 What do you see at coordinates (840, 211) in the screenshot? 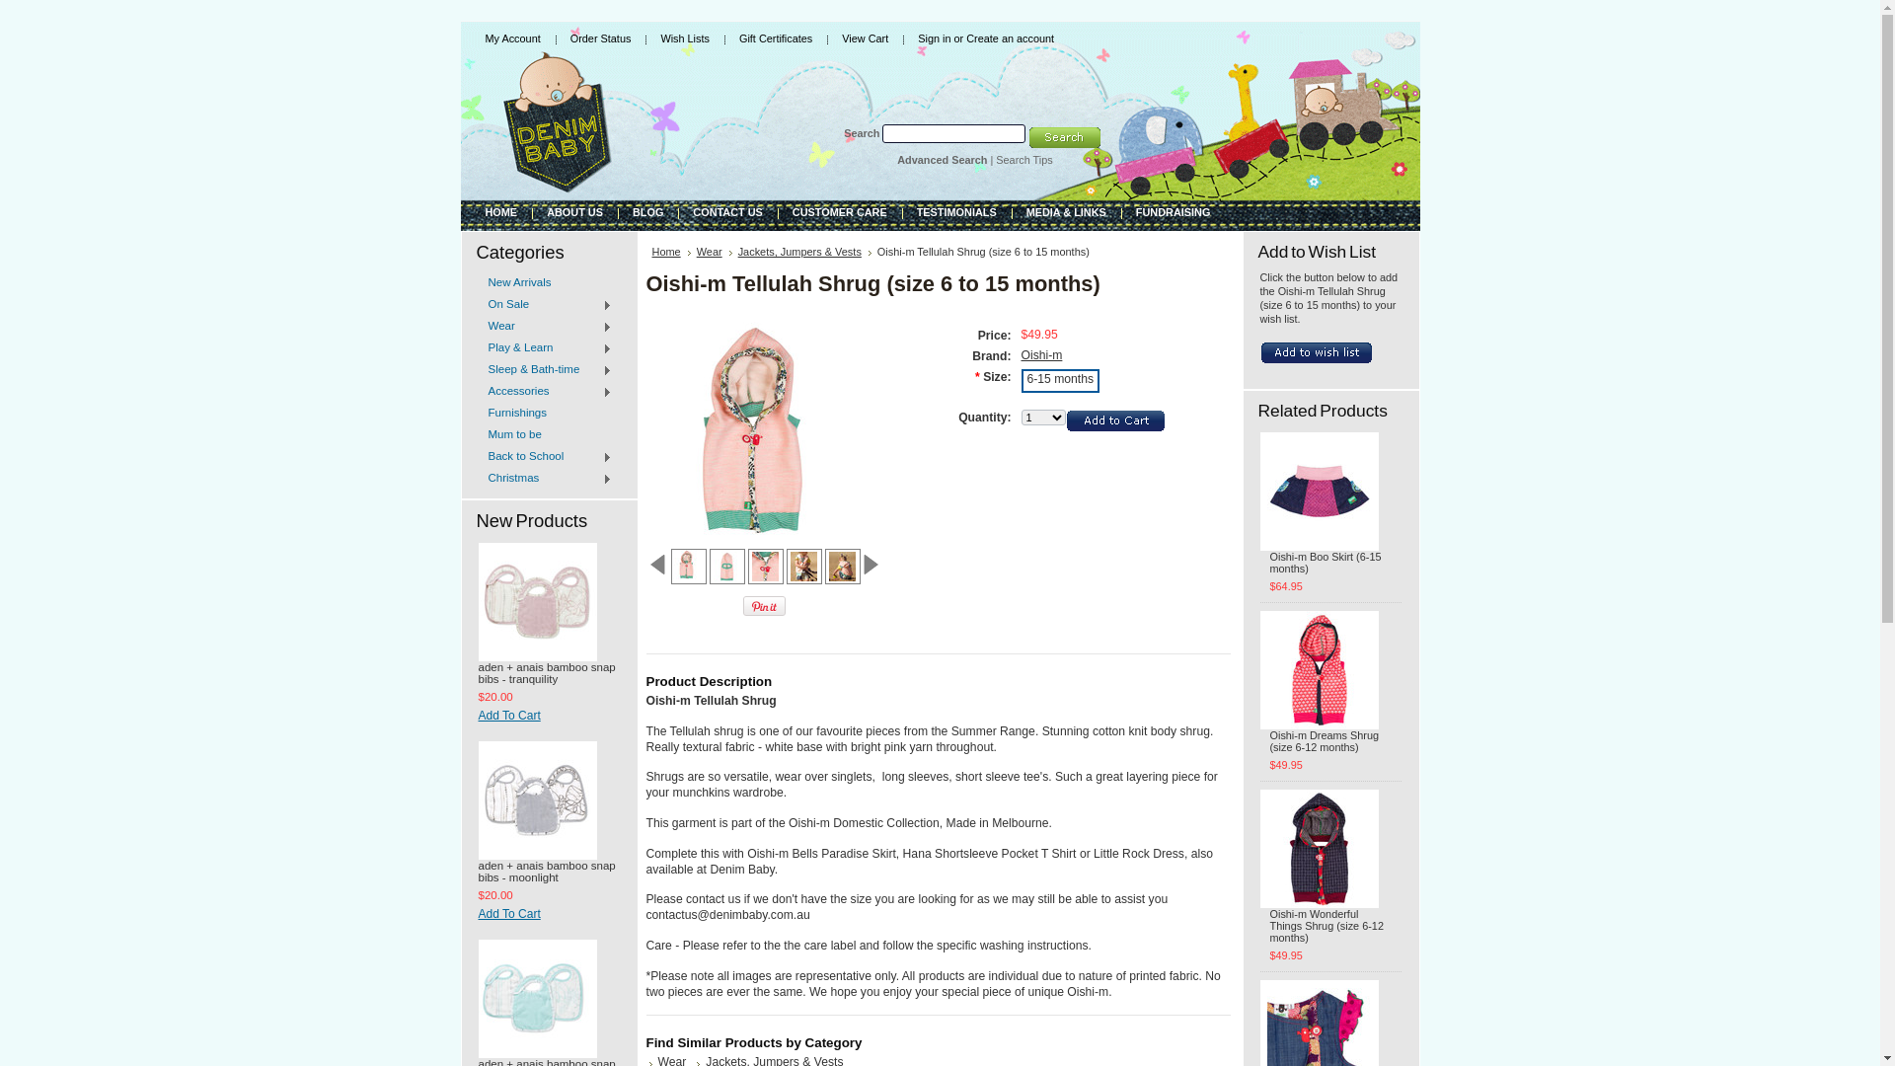
I see `CUSTOMER CARE` at bounding box center [840, 211].